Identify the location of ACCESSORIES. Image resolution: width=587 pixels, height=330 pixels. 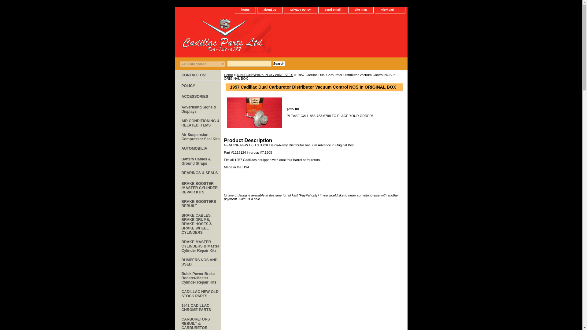
(198, 97).